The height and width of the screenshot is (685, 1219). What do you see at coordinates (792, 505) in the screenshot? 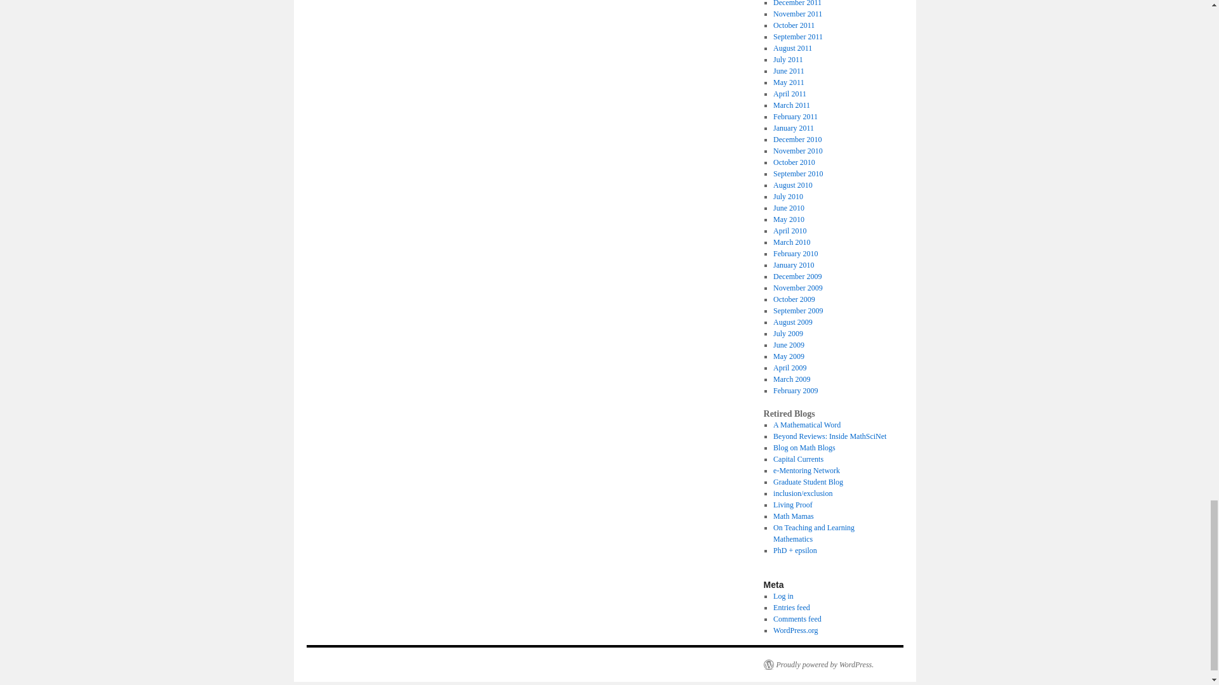
I see `Living Proof` at bounding box center [792, 505].